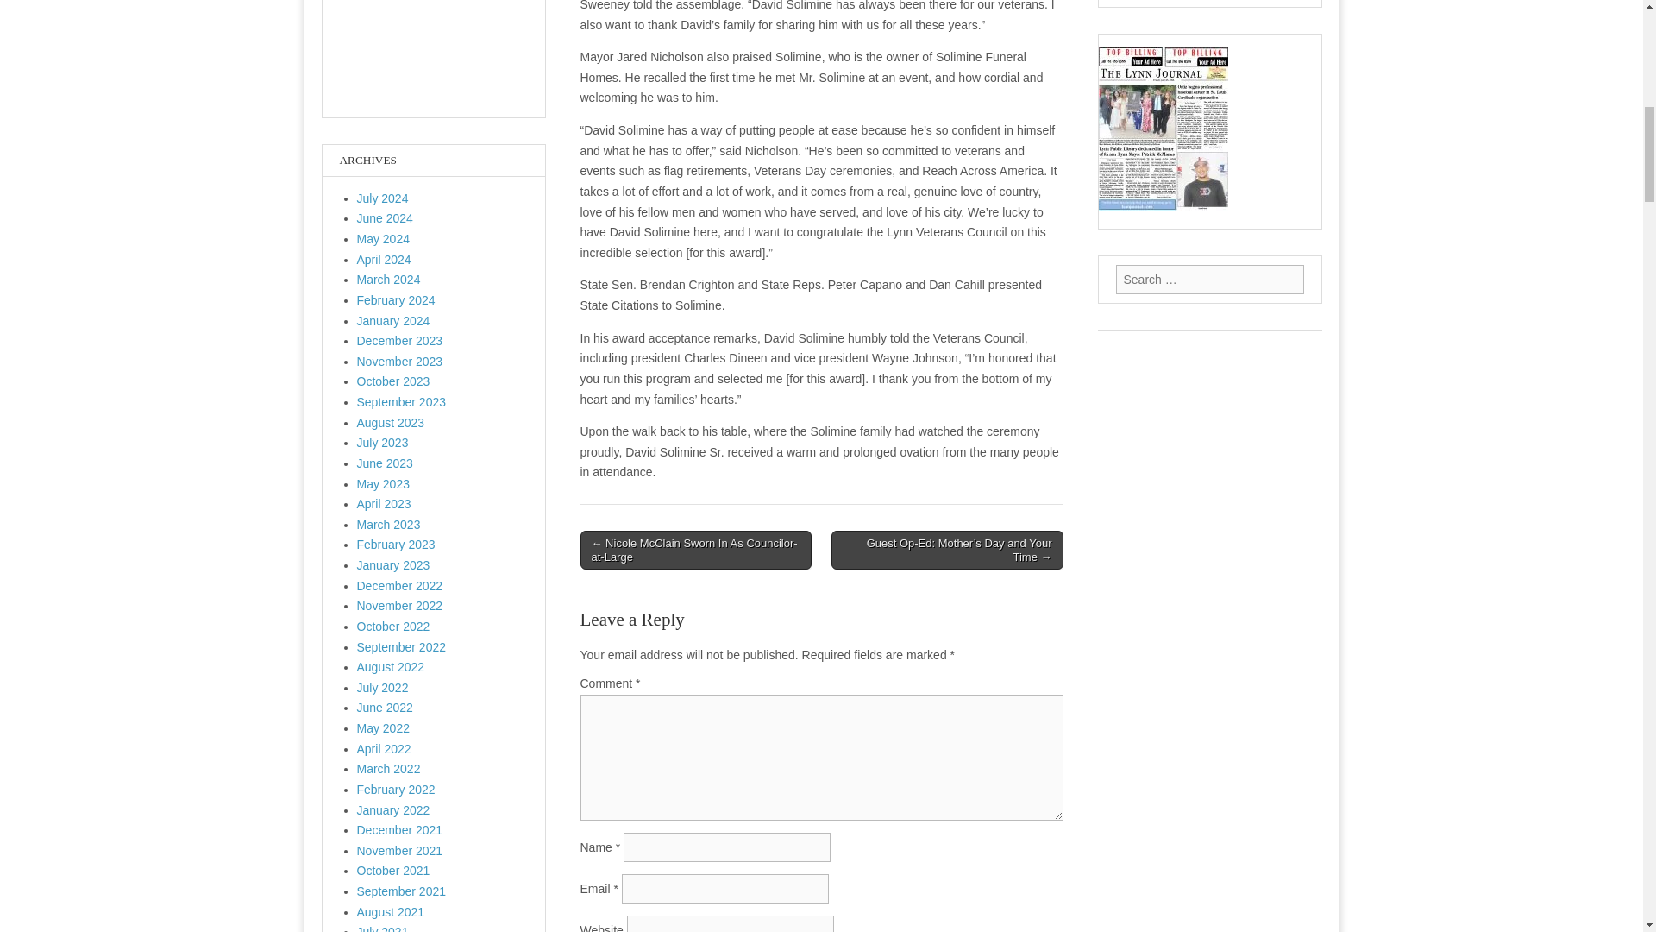 Image resolution: width=1656 pixels, height=932 pixels. Describe the element at coordinates (383, 238) in the screenshot. I see `May 2024` at that location.